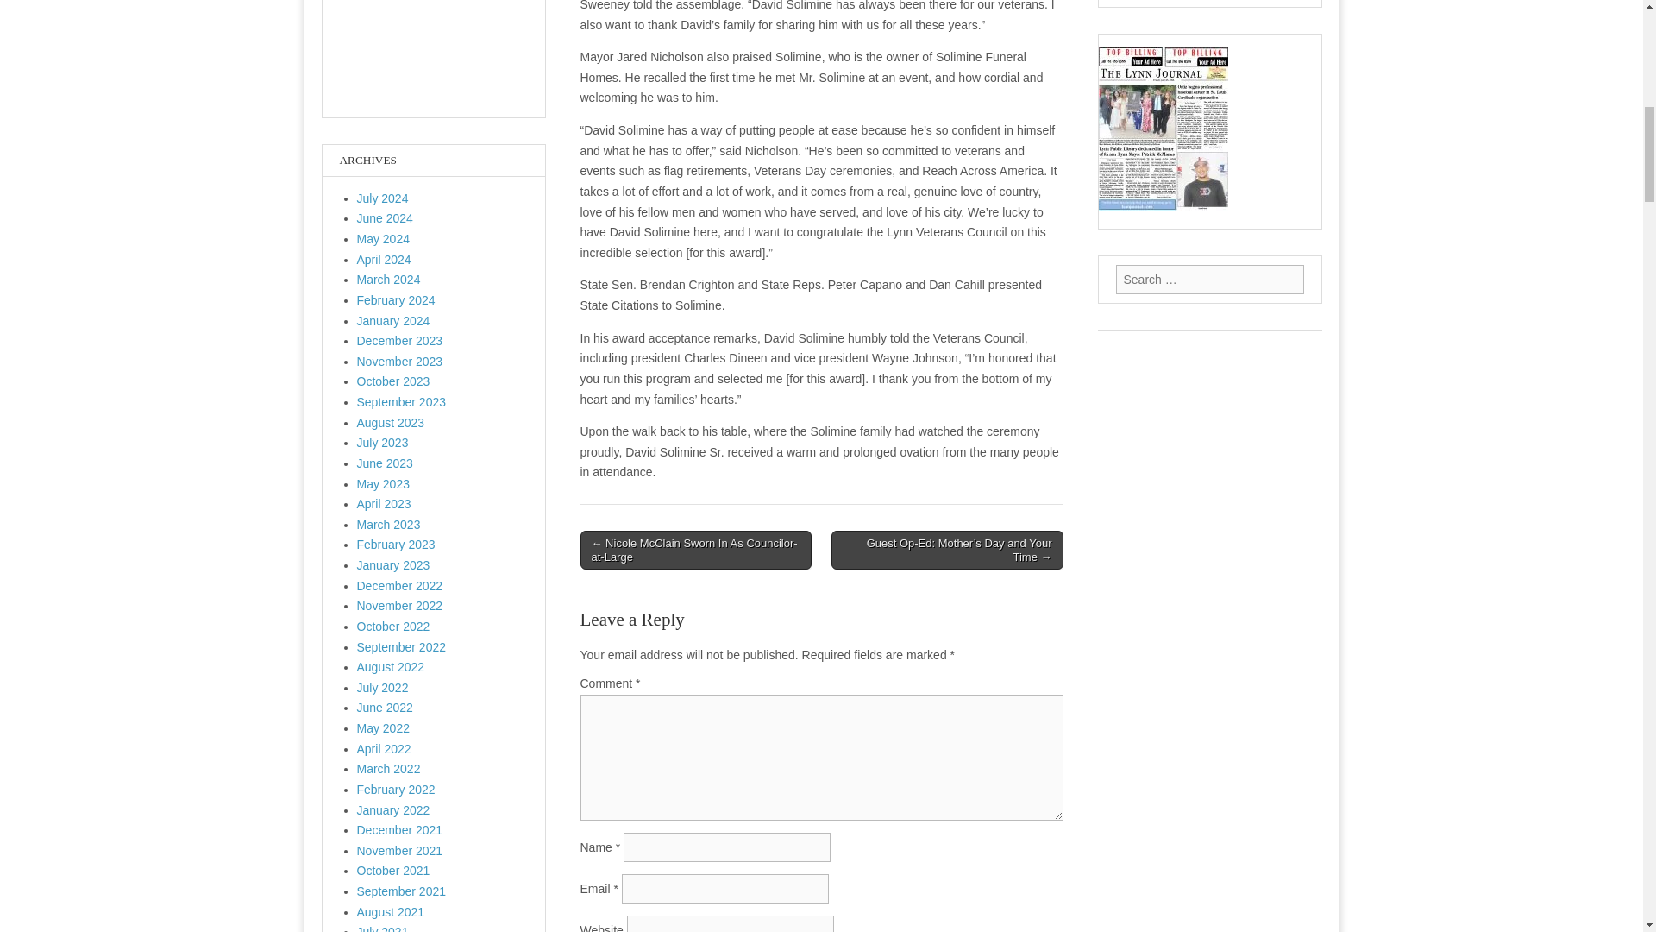 Image resolution: width=1656 pixels, height=932 pixels. Describe the element at coordinates (383, 238) in the screenshot. I see `May 2024` at that location.